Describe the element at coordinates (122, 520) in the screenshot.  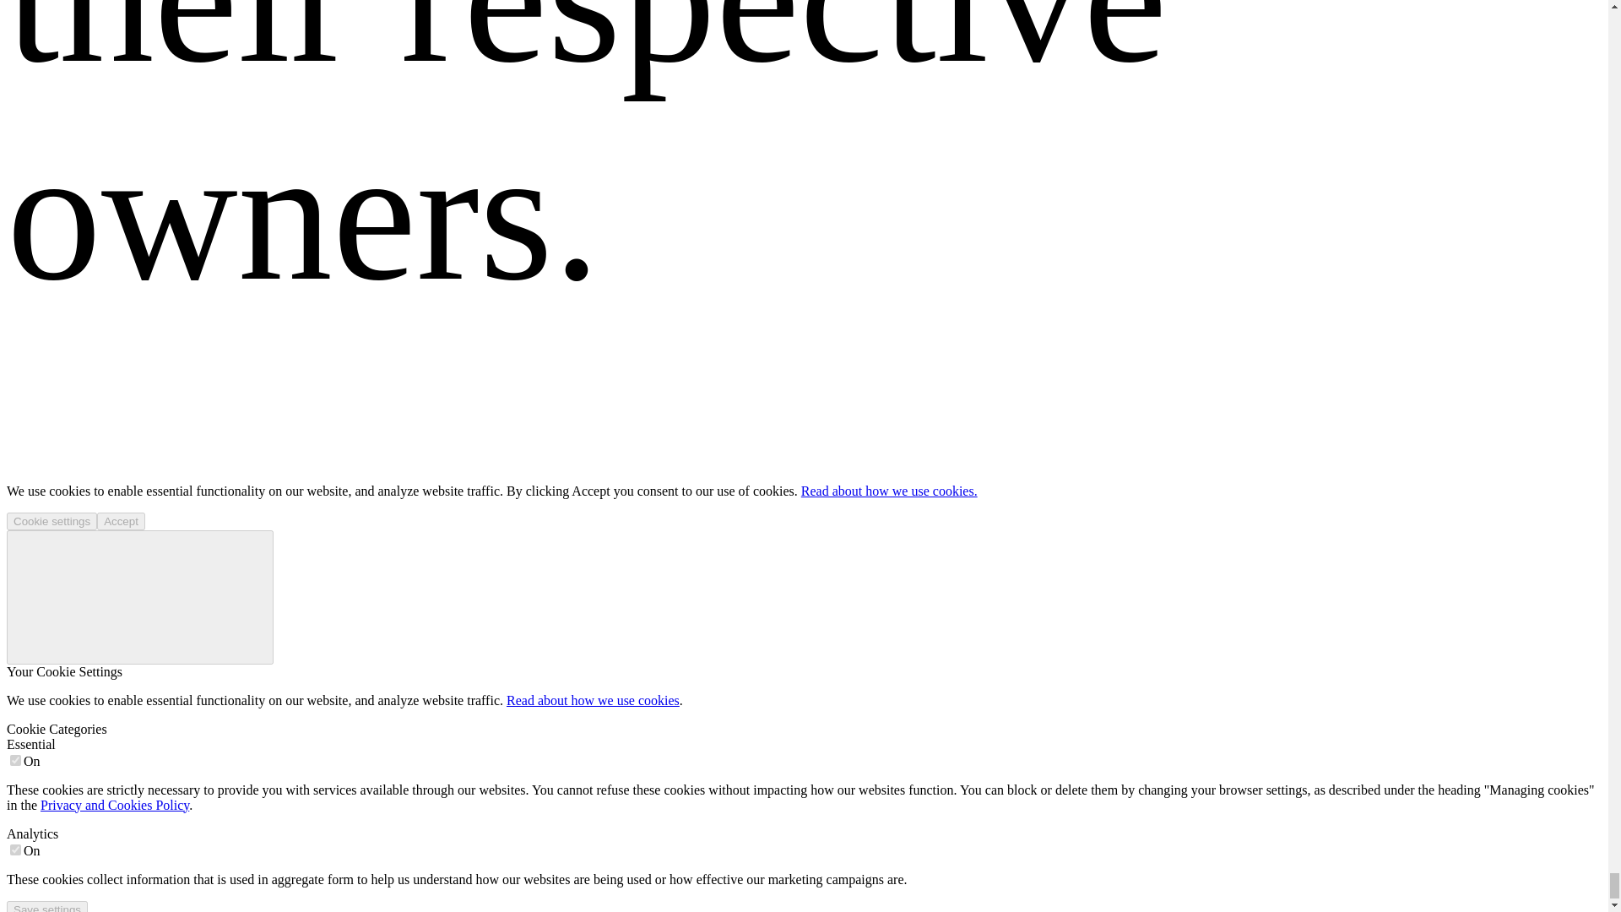
I see `Accept` at that location.